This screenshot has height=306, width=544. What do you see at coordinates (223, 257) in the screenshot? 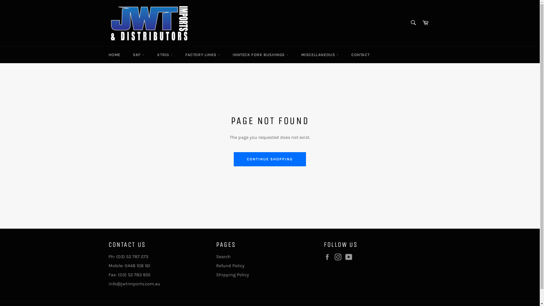
I see `Search` at bounding box center [223, 257].